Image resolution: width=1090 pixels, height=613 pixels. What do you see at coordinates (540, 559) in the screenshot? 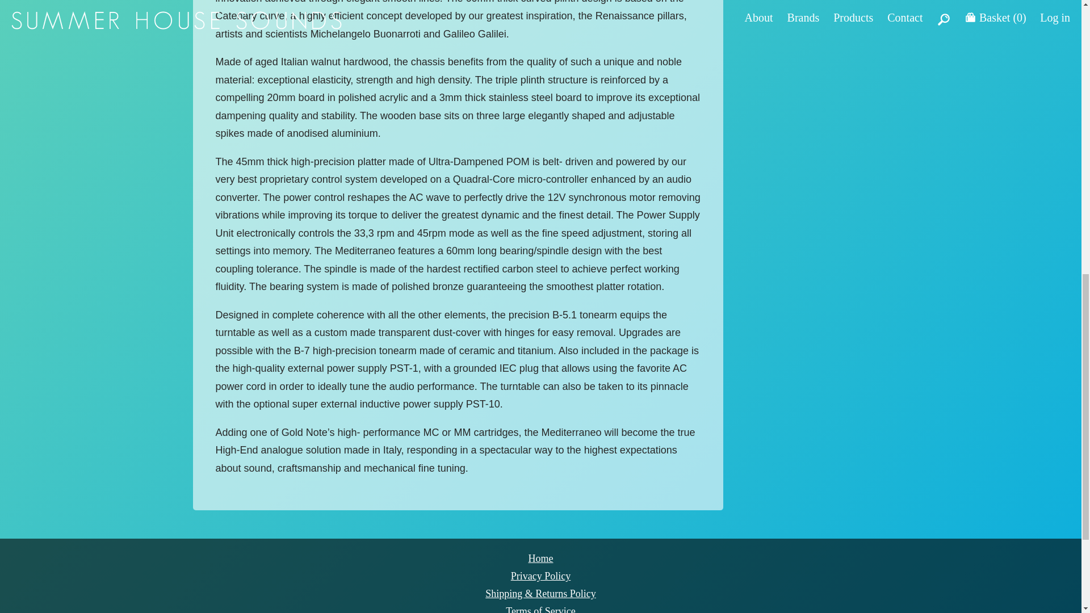
I see `Home` at bounding box center [540, 559].